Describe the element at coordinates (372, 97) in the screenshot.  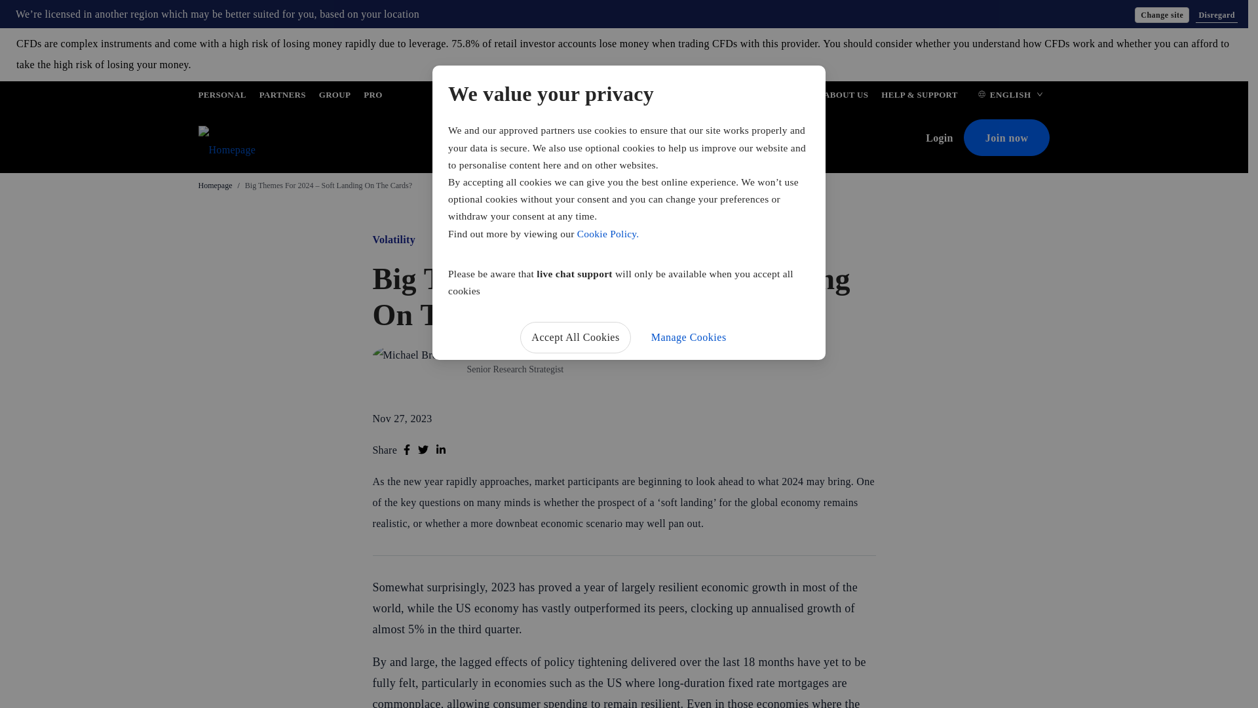
I see `PRO` at that location.